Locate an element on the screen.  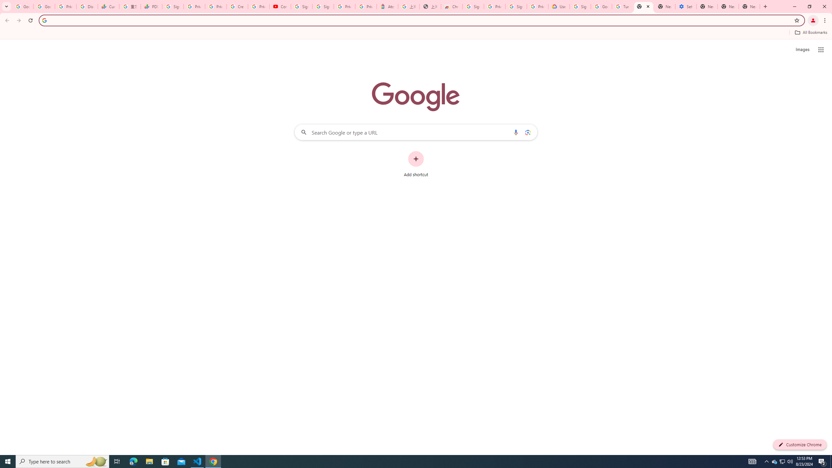
Search for Images  is located at coordinates (802, 50).